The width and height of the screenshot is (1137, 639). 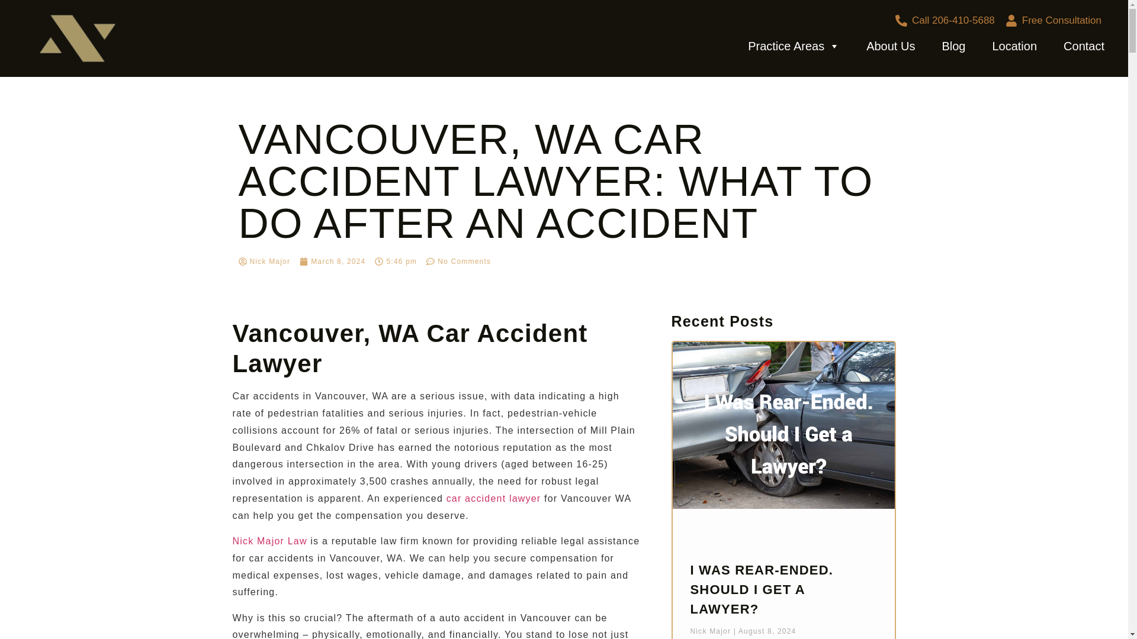 What do you see at coordinates (1053, 20) in the screenshot?
I see `Free Consultation` at bounding box center [1053, 20].